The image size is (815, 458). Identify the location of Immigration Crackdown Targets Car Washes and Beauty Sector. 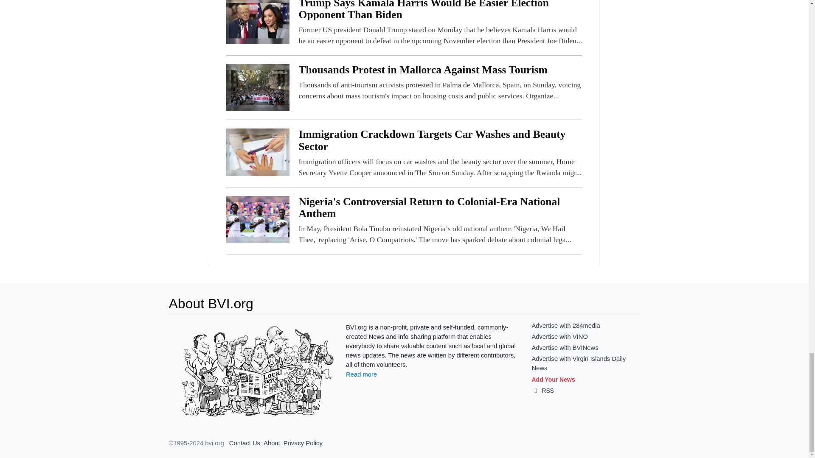
(258, 152).